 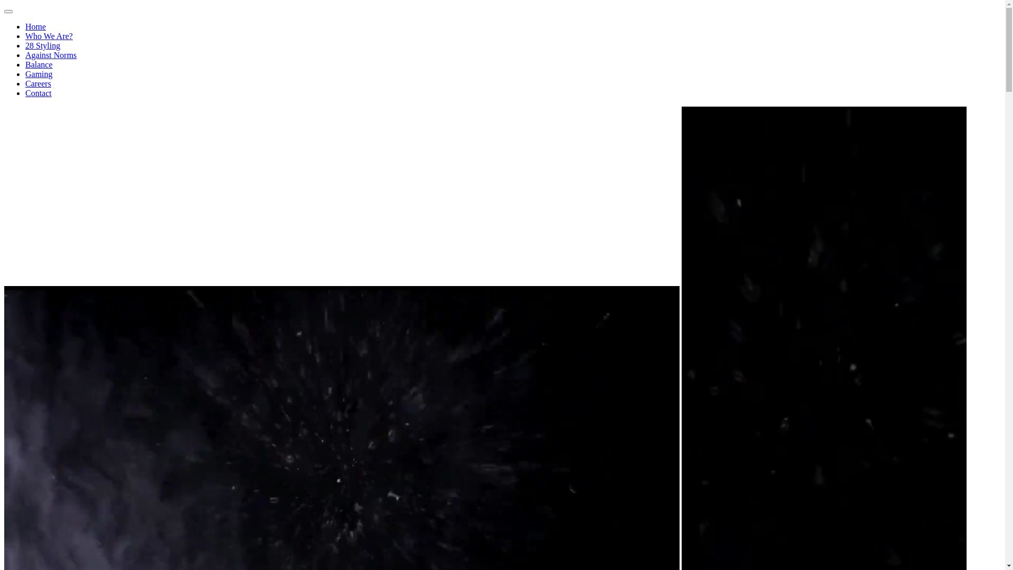 What do you see at coordinates (49, 36) in the screenshot?
I see `Who We Are?` at bounding box center [49, 36].